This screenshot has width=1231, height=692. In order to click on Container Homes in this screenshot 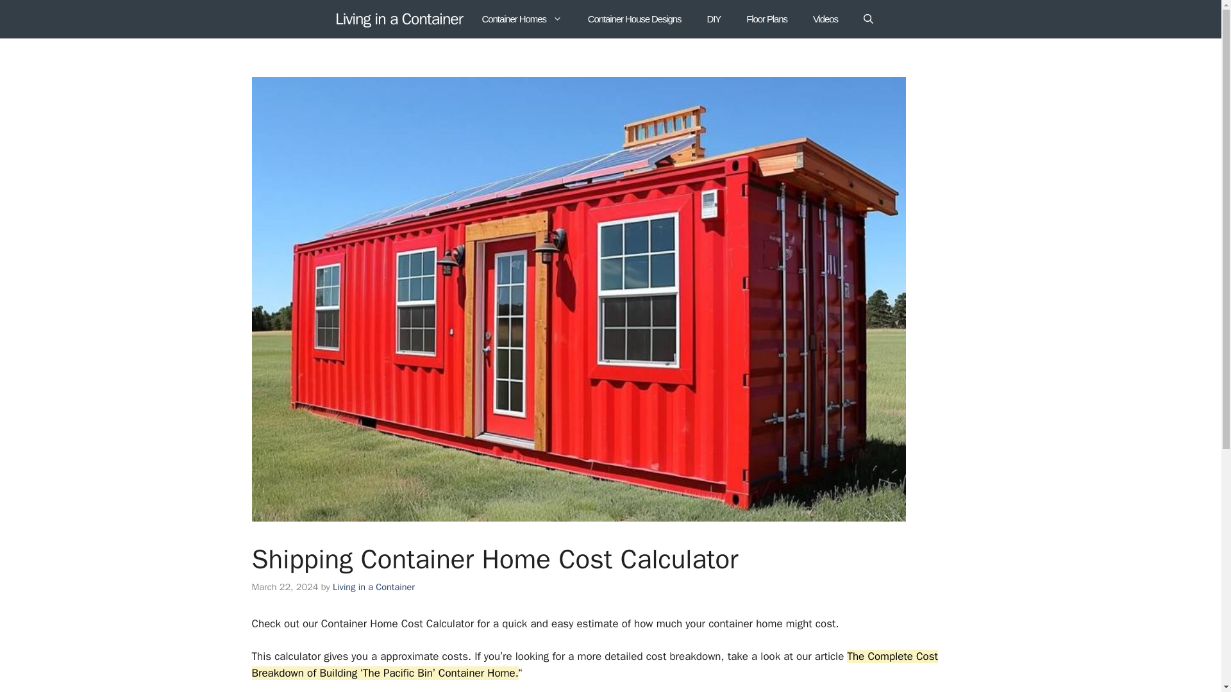, I will do `click(522, 19)`.